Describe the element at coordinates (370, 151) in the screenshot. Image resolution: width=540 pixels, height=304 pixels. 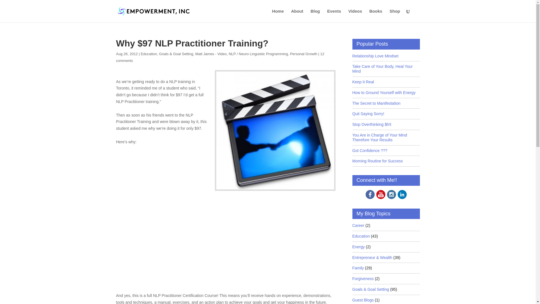
I see `Got Confidence ???` at that location.